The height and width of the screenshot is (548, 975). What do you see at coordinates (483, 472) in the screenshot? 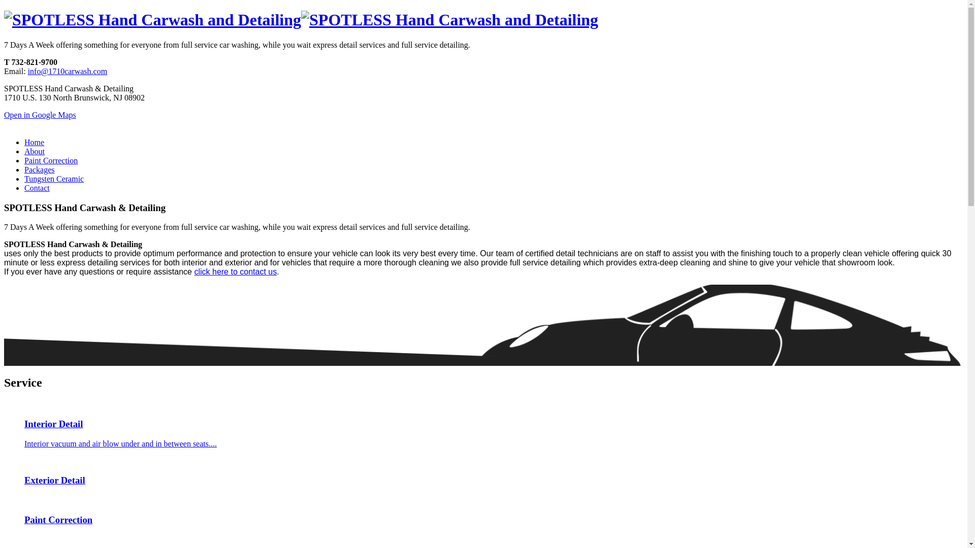
I see `Exterior Detail` at bounding box center [483, 472].